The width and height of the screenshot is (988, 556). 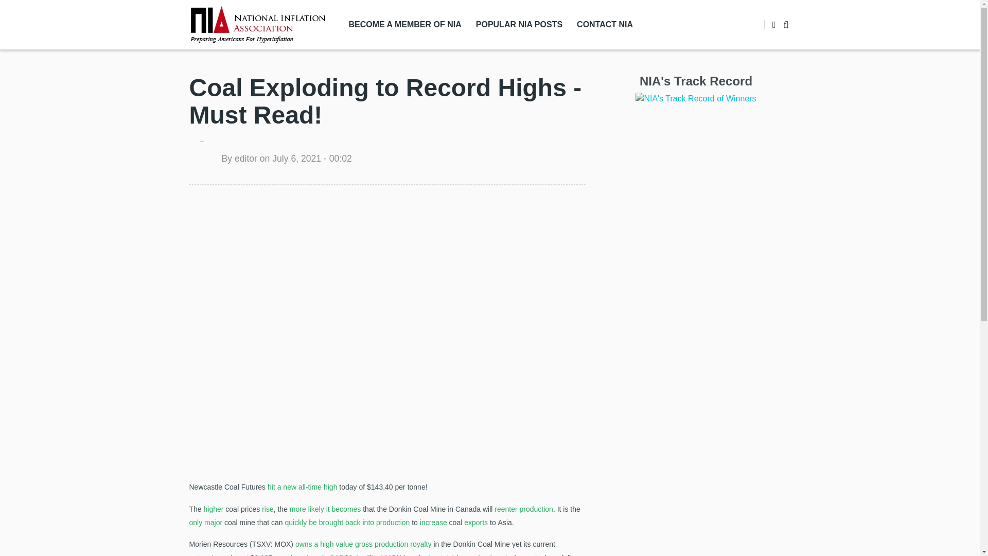 What do you see at coordinates (776, 64) in the screenshot?
I see ` Go` at bounding box center [776, 64].